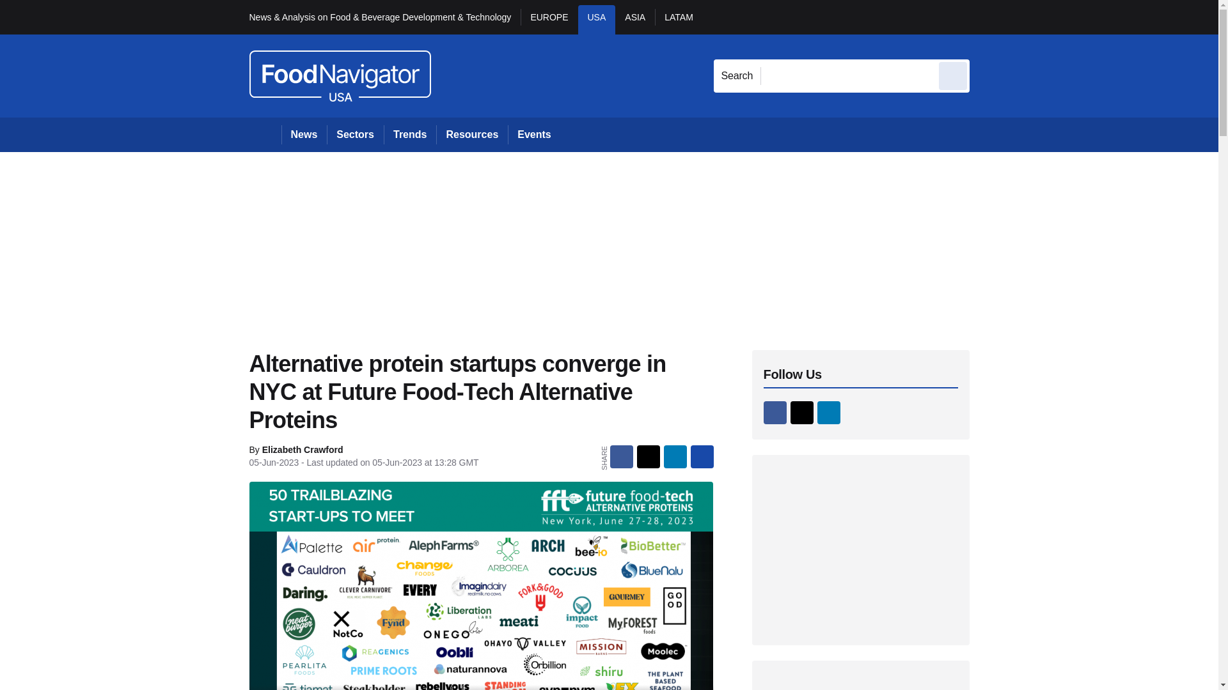  What do you see at coordinates (678, 19) in the screenshot?
I see `LATAM` at bounding box center [678, 19].